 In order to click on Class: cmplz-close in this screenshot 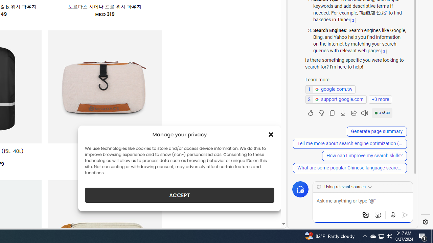, I will do `click(271, 134)`.